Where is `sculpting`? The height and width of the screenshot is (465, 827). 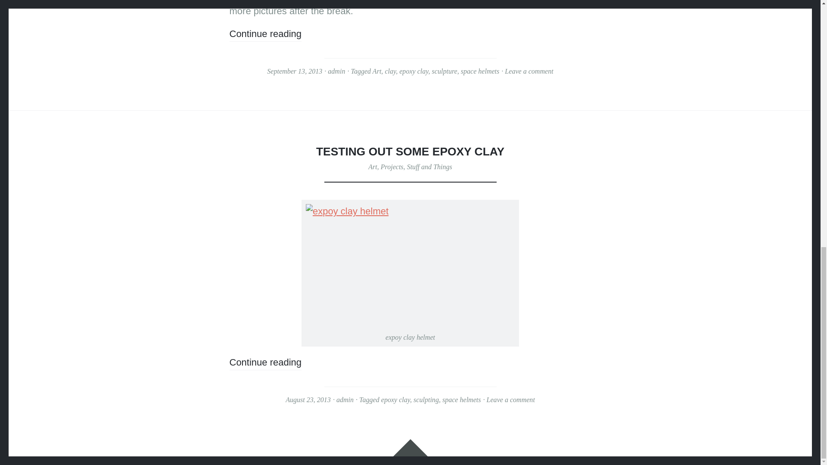
sculpting is located at coordinates (426, 400).